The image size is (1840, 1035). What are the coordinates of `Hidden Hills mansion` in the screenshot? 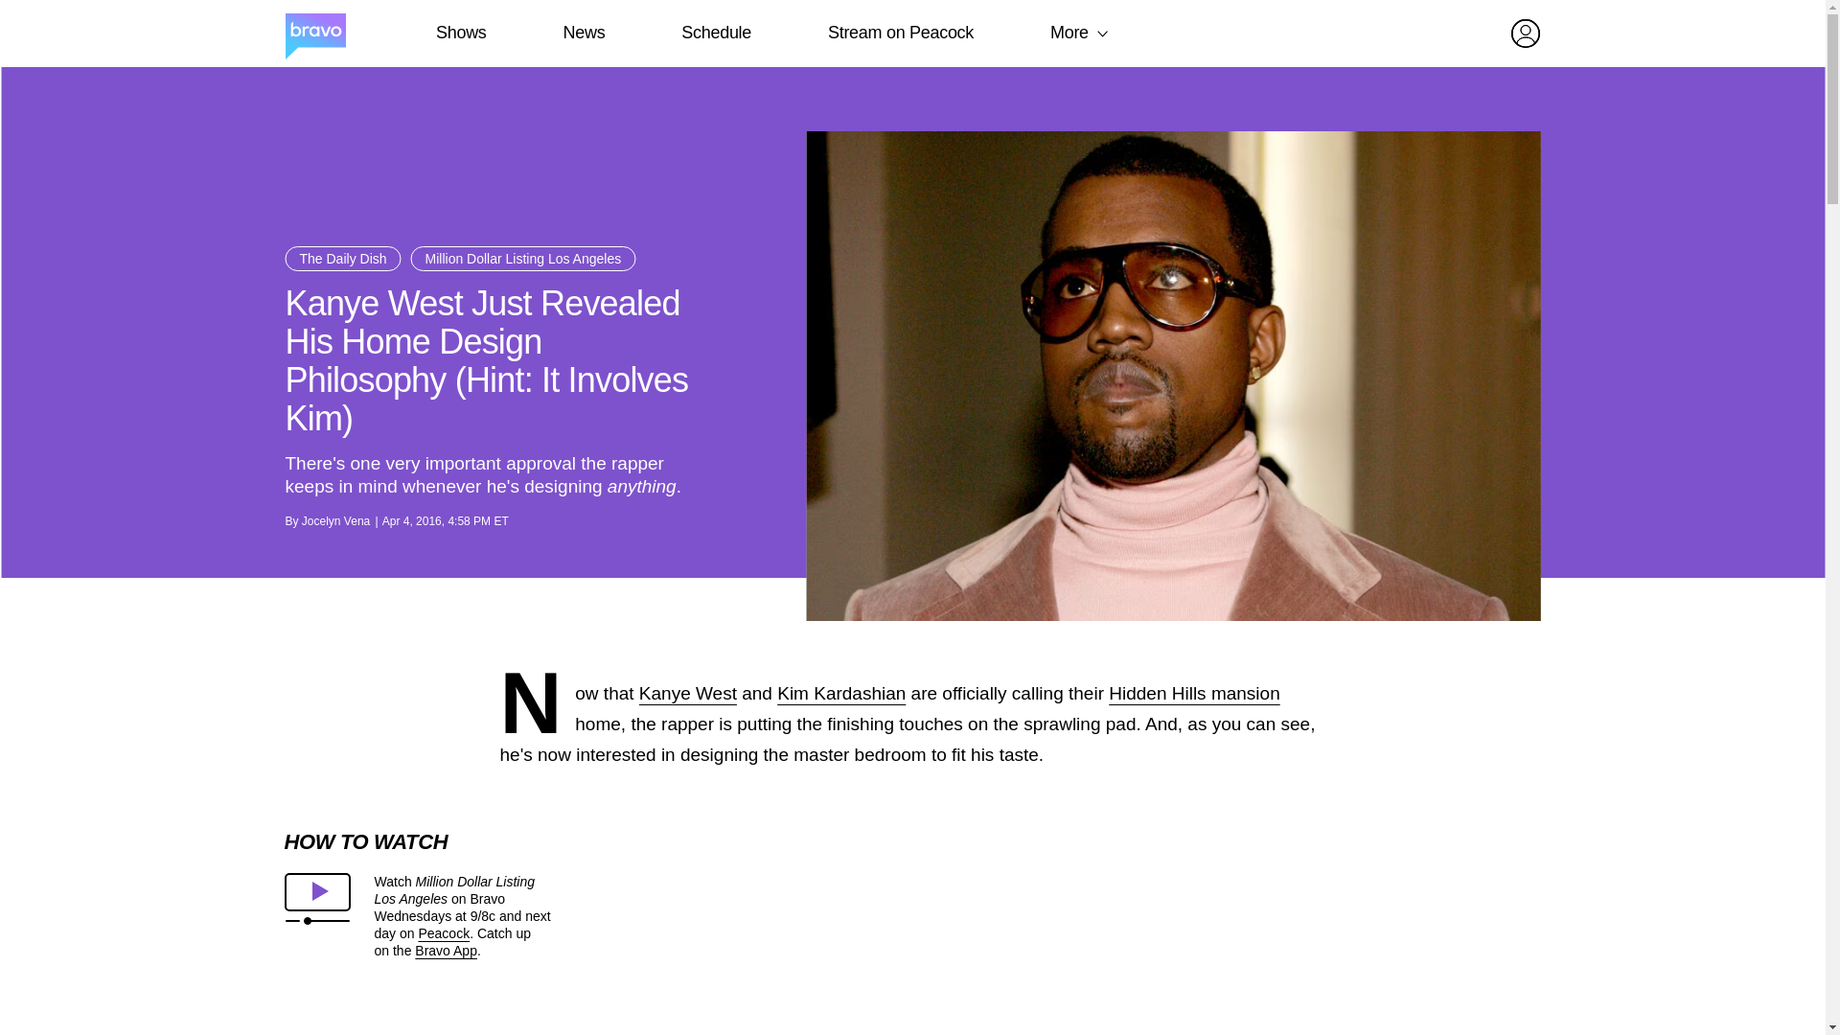 It's located at (1194, 693).